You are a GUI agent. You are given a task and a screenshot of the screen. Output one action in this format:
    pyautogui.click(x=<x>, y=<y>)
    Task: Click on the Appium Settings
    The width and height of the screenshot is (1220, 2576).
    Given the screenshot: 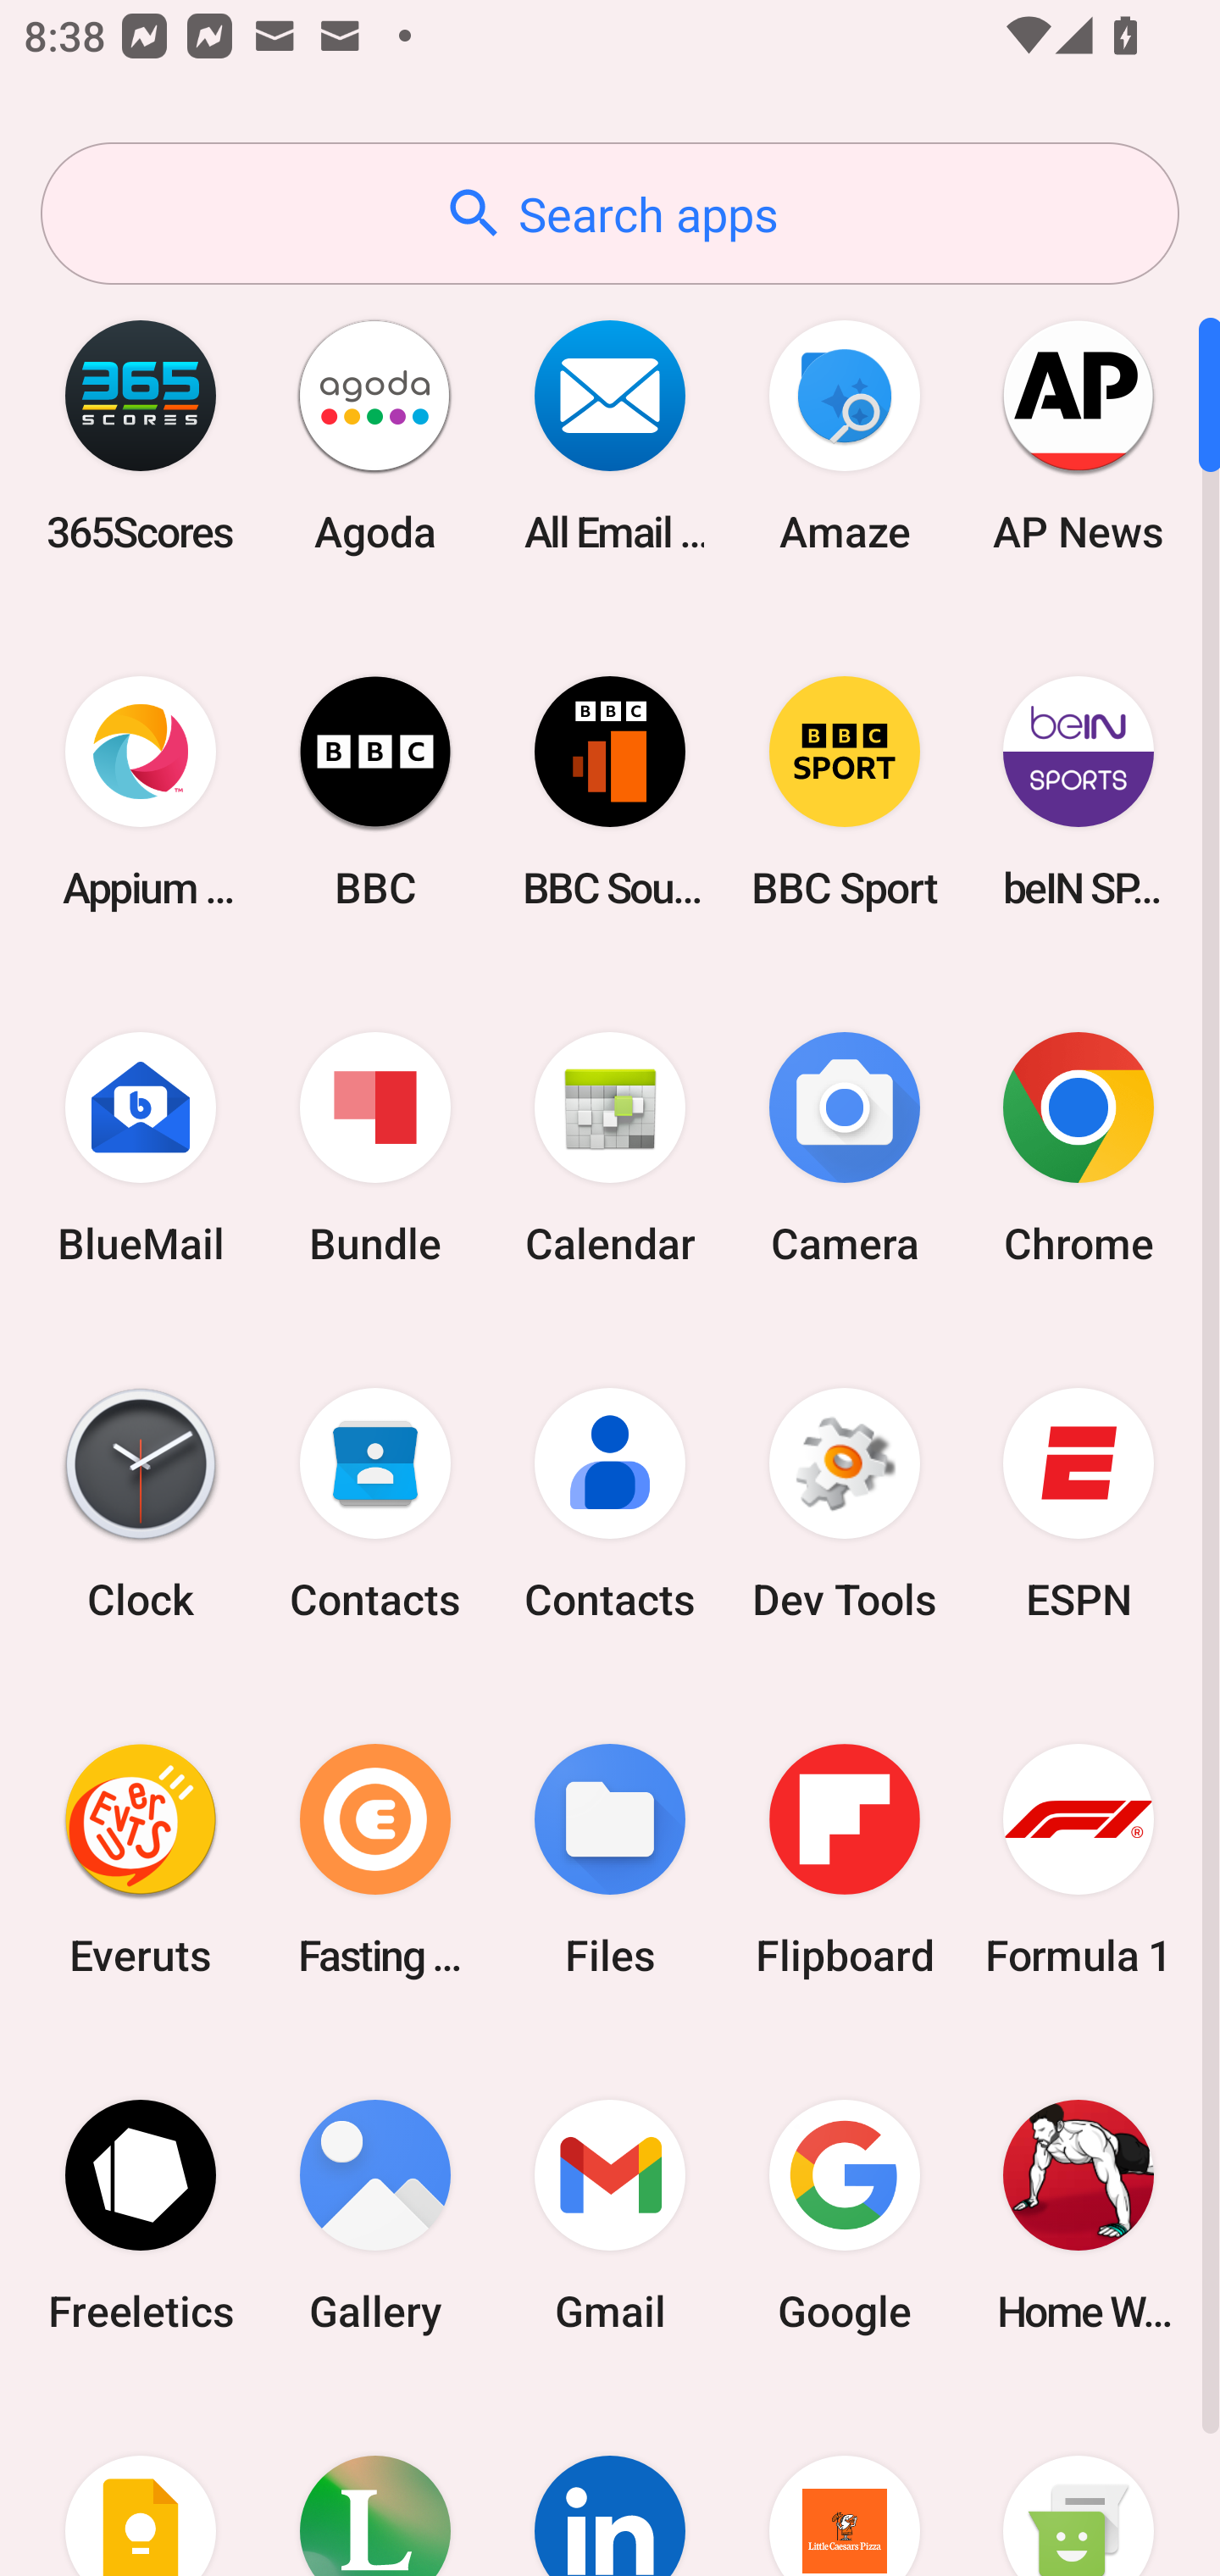 What is the action you would take?
    pyautogui.click(x=141, y=791)
    